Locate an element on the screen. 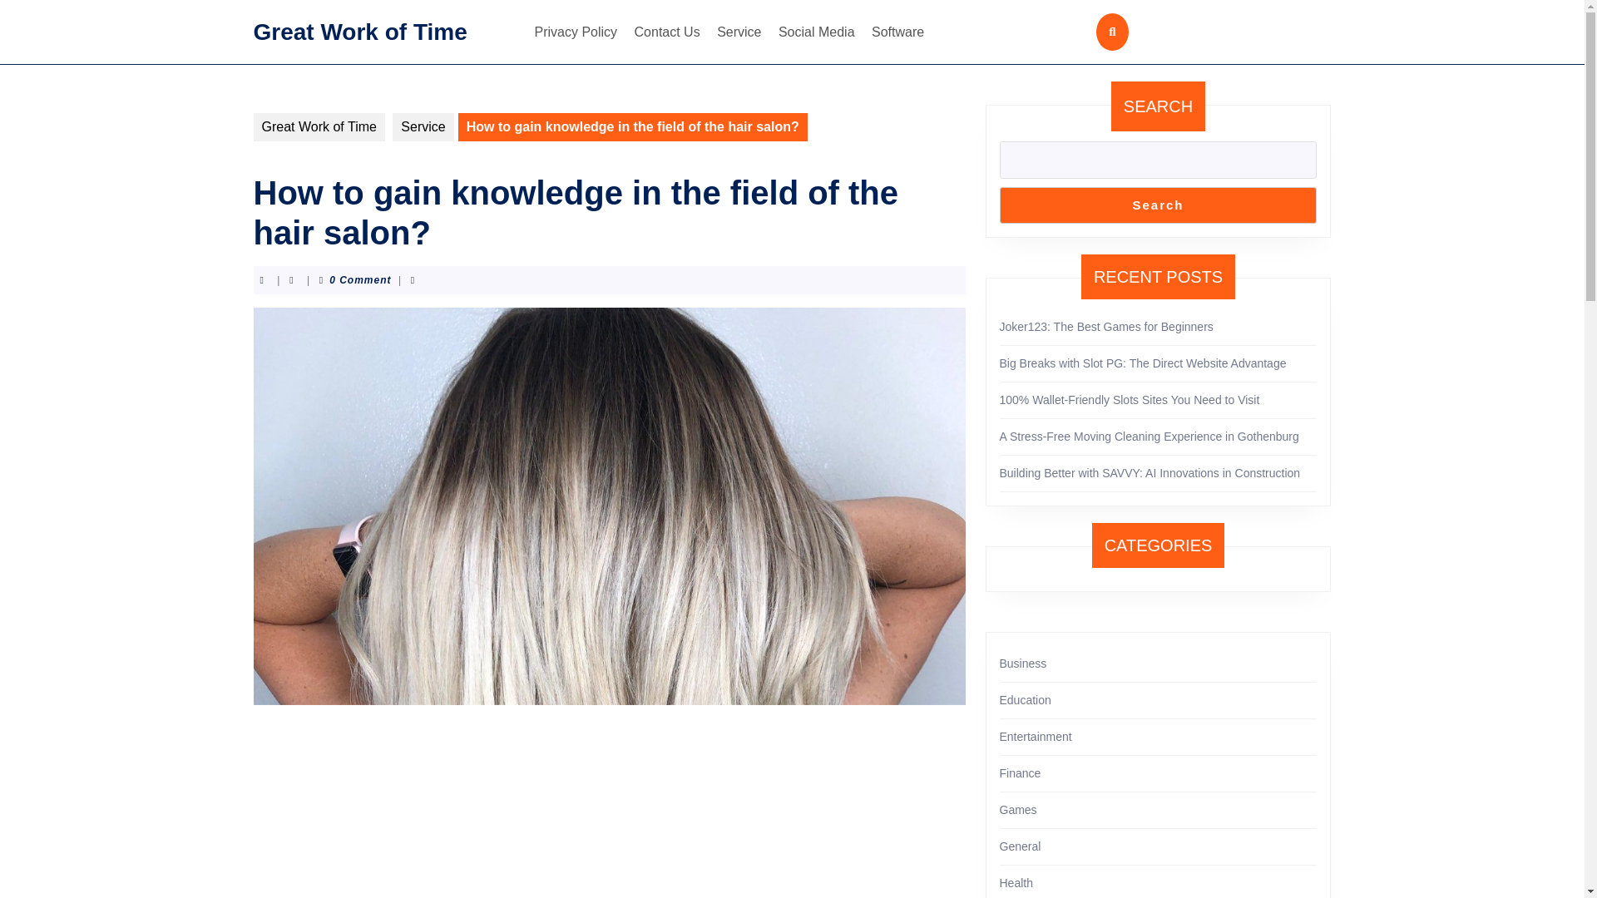 The image size is (1597, 898). Service is located at coordinates (739, 32).